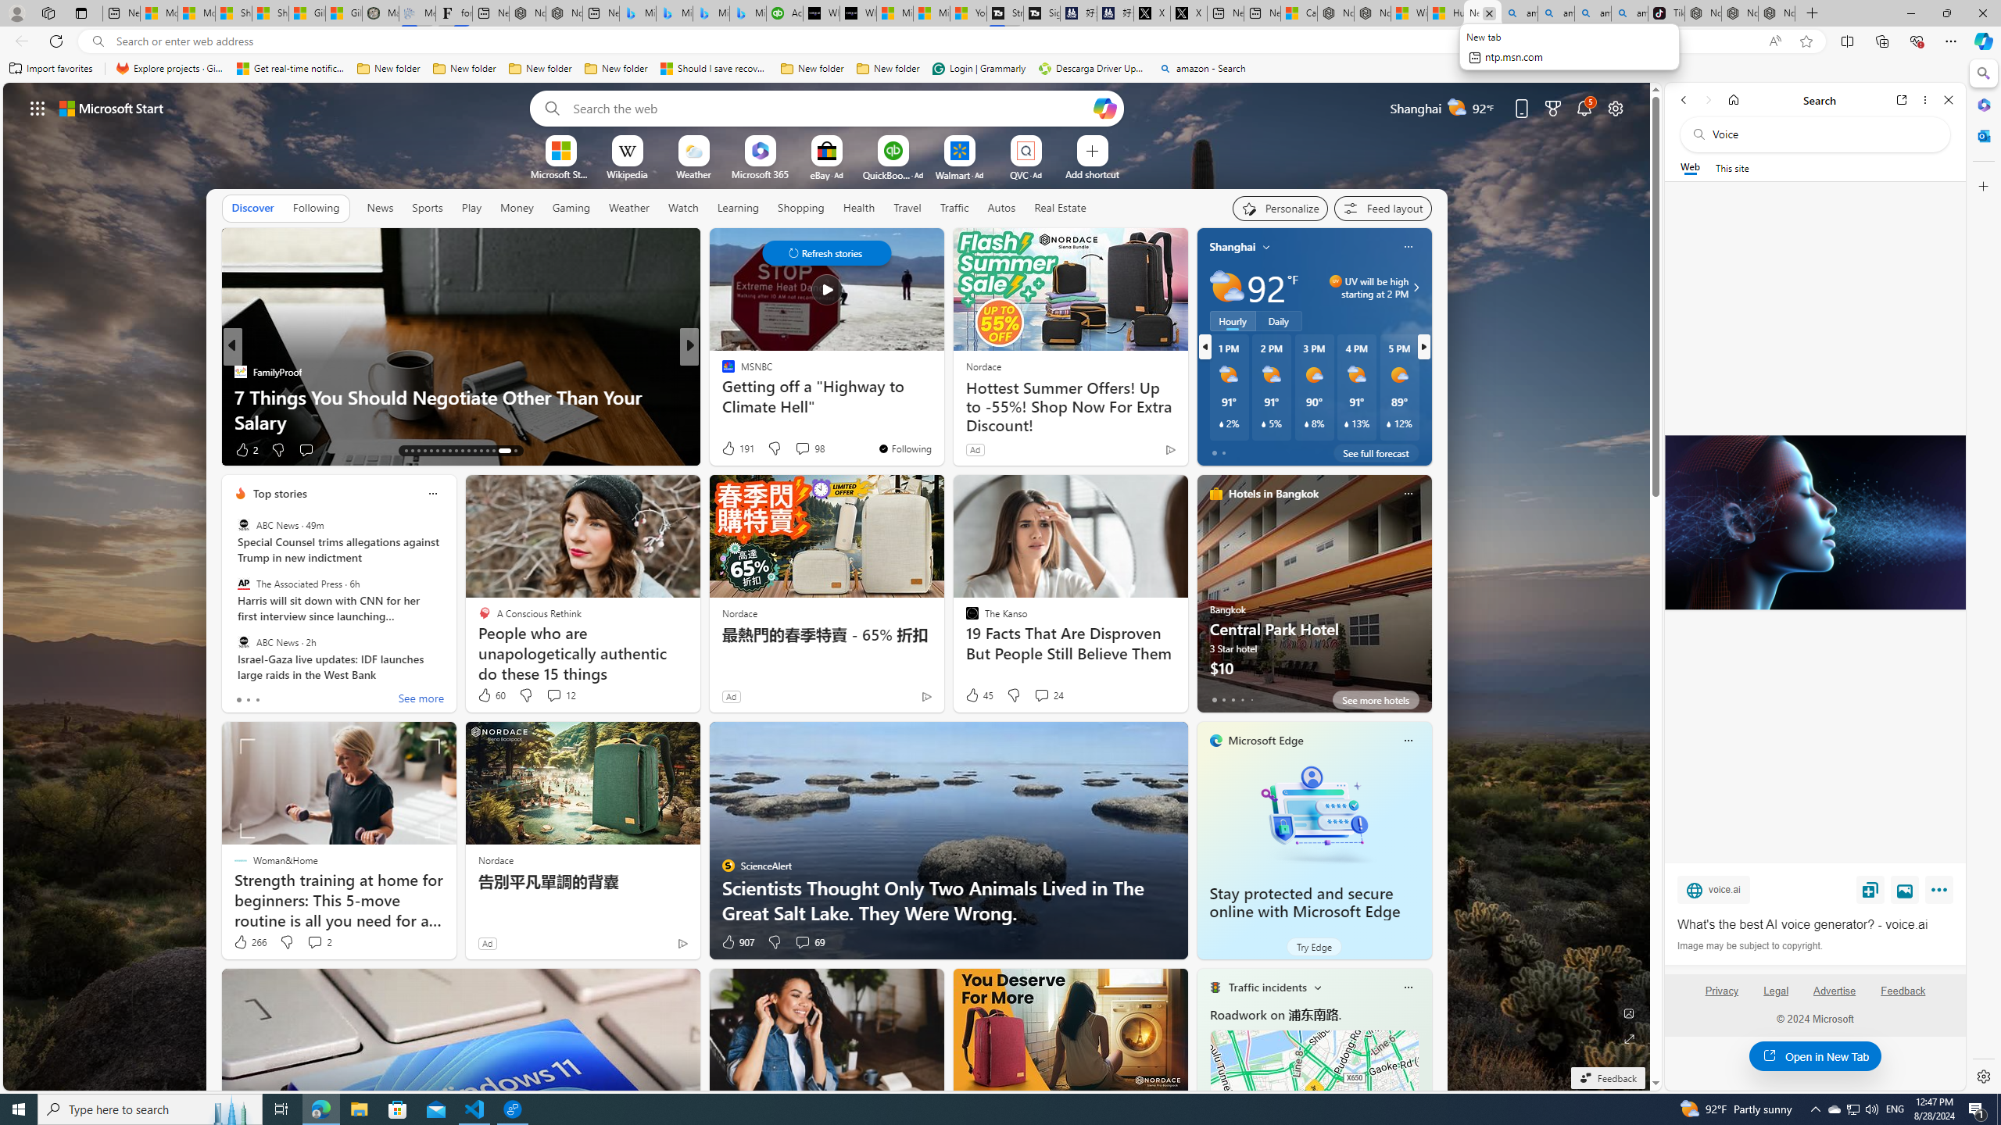 The image size is (2001, 1125). What do you see at coordinates (553, 695) in the screenshot?
I see `View comments 12 Comment` at bounding box center [553, 695].